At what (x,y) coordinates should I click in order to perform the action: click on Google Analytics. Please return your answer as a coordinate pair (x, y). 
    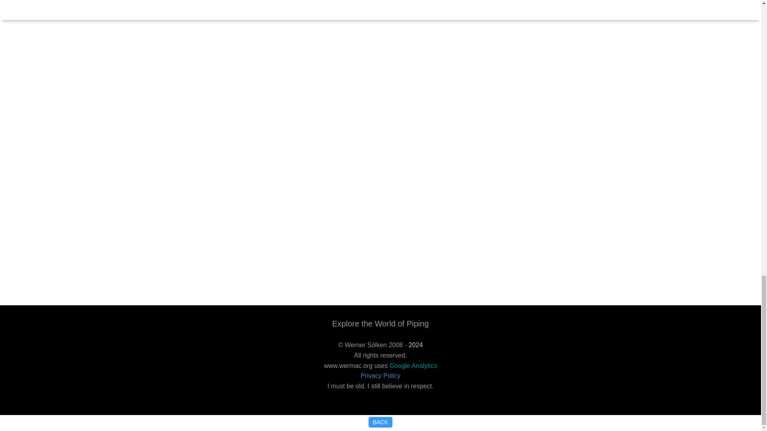
    Looking at the image, I should click on (413, 366).